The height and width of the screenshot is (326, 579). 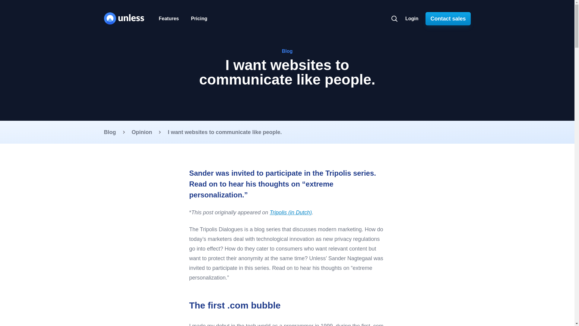 I want to click on Pricing, so click(x=199, y=19).